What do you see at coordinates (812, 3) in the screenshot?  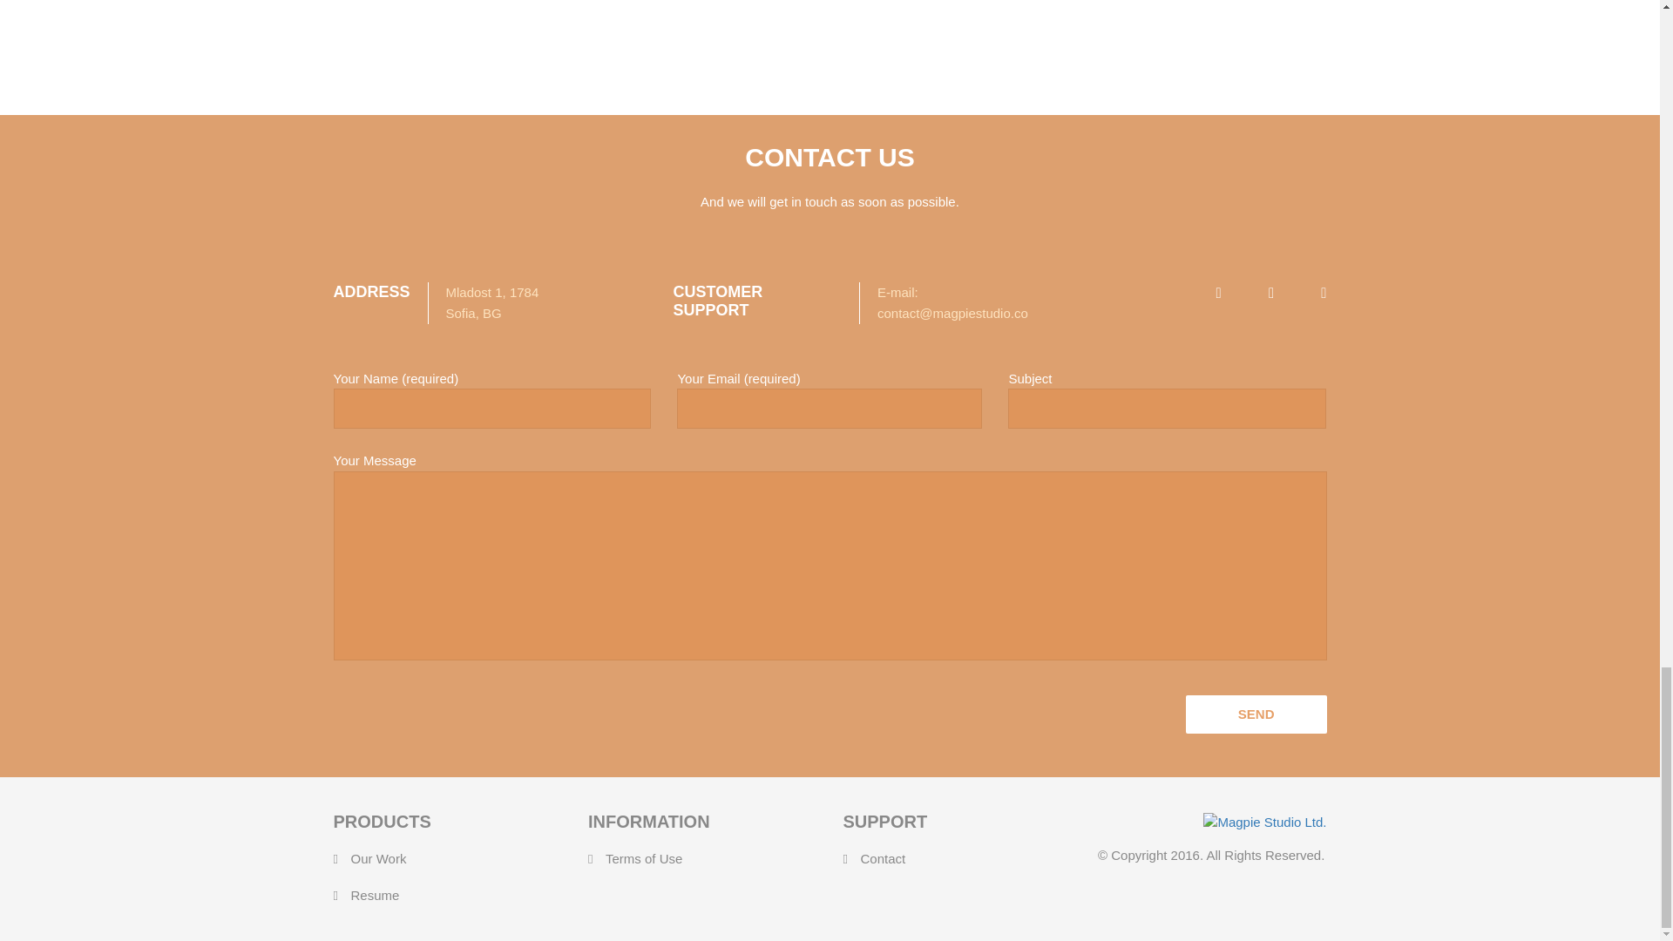 I see `Facebook` at bounding box center [812, 3].